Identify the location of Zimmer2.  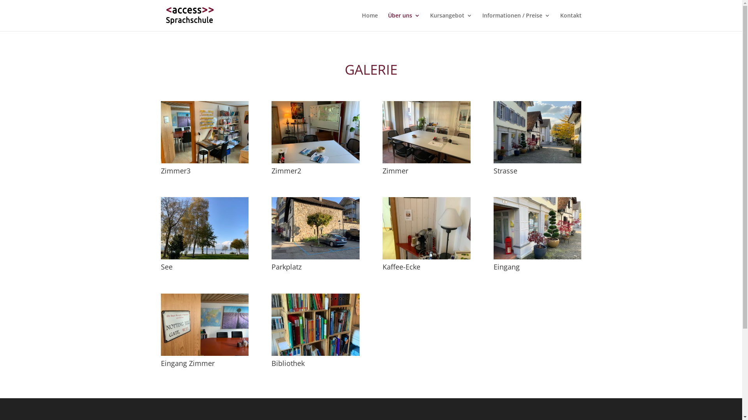
(316, 161).